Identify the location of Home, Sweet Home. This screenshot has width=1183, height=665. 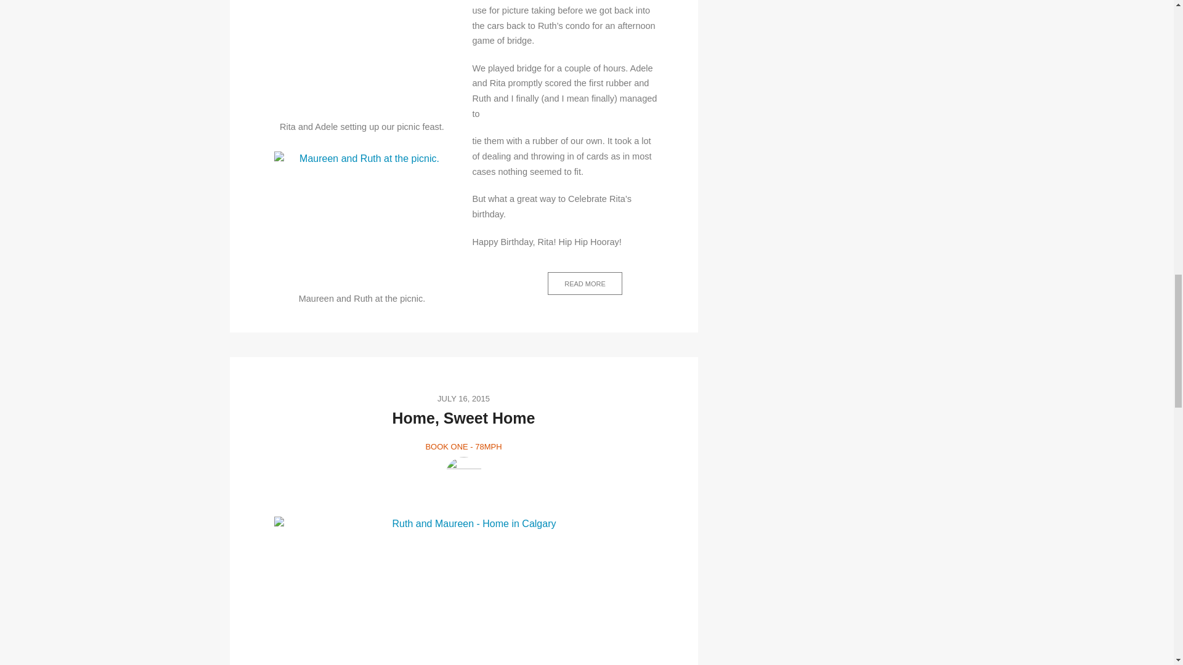
(463, 418).